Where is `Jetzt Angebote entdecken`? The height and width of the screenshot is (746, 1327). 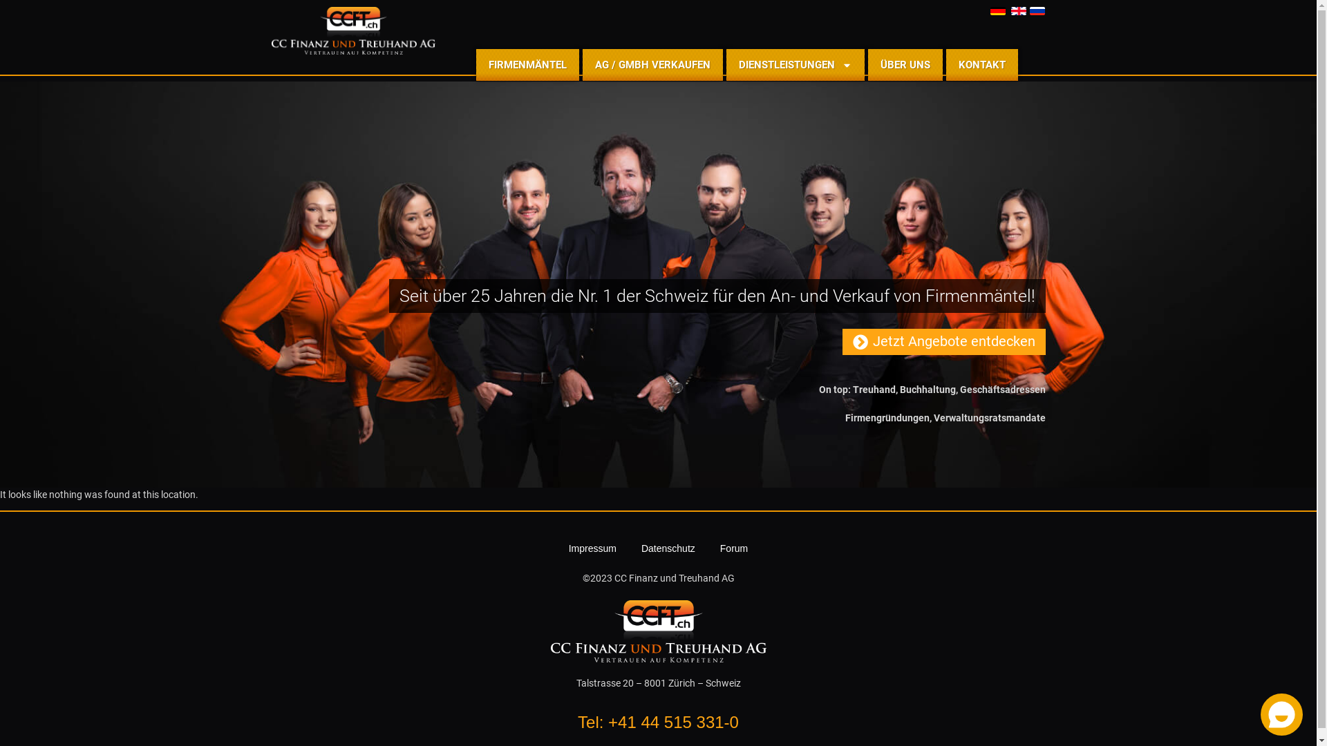
Jetzt Angebote entdecken is located at coordinates (943, 342).